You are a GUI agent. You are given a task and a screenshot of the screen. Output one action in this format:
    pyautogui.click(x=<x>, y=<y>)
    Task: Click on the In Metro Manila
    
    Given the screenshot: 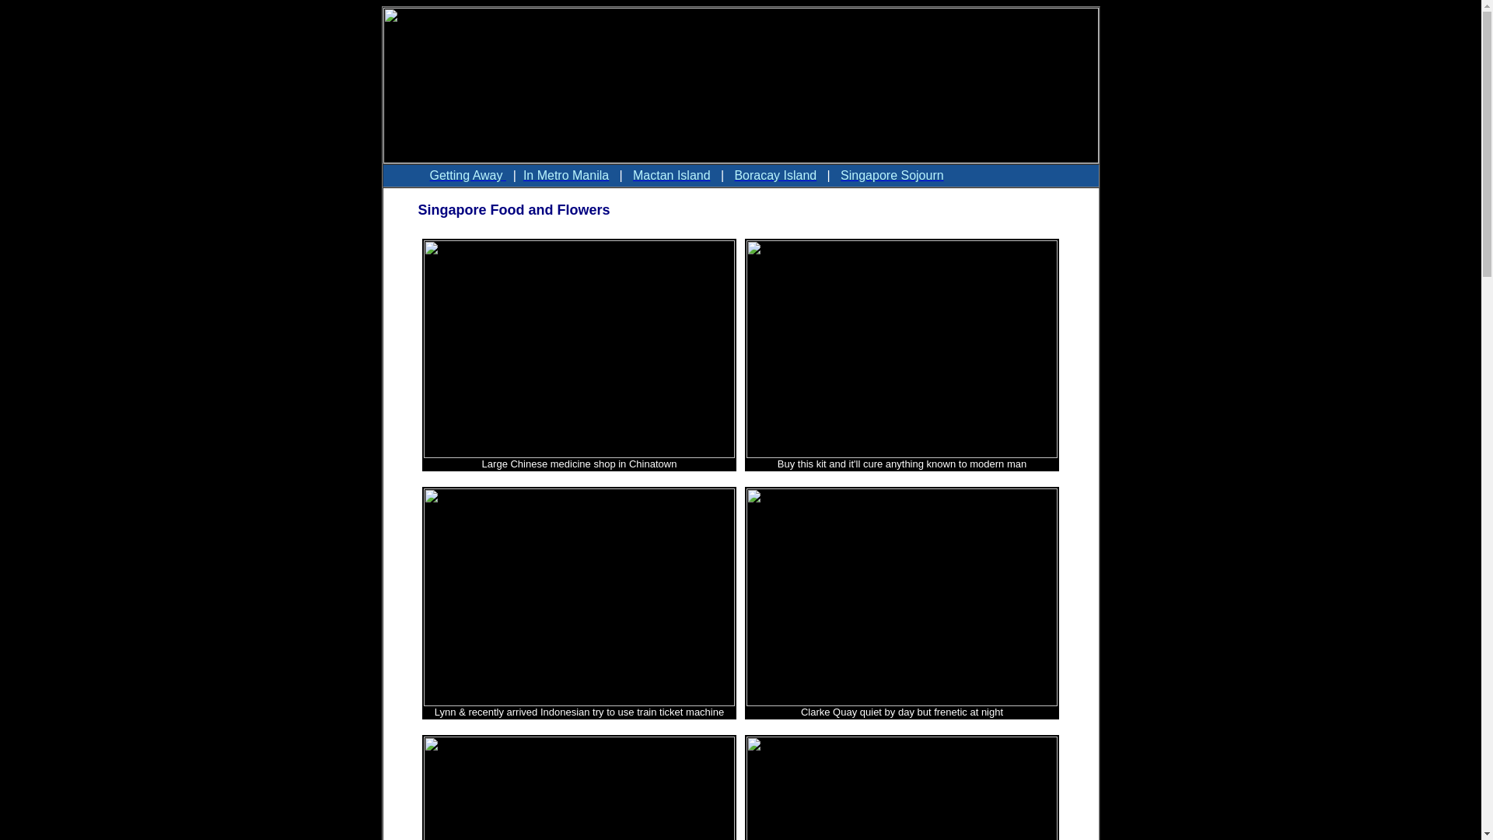 What is the action you would take?
    pyautogui.click(x=566, y=176)
    